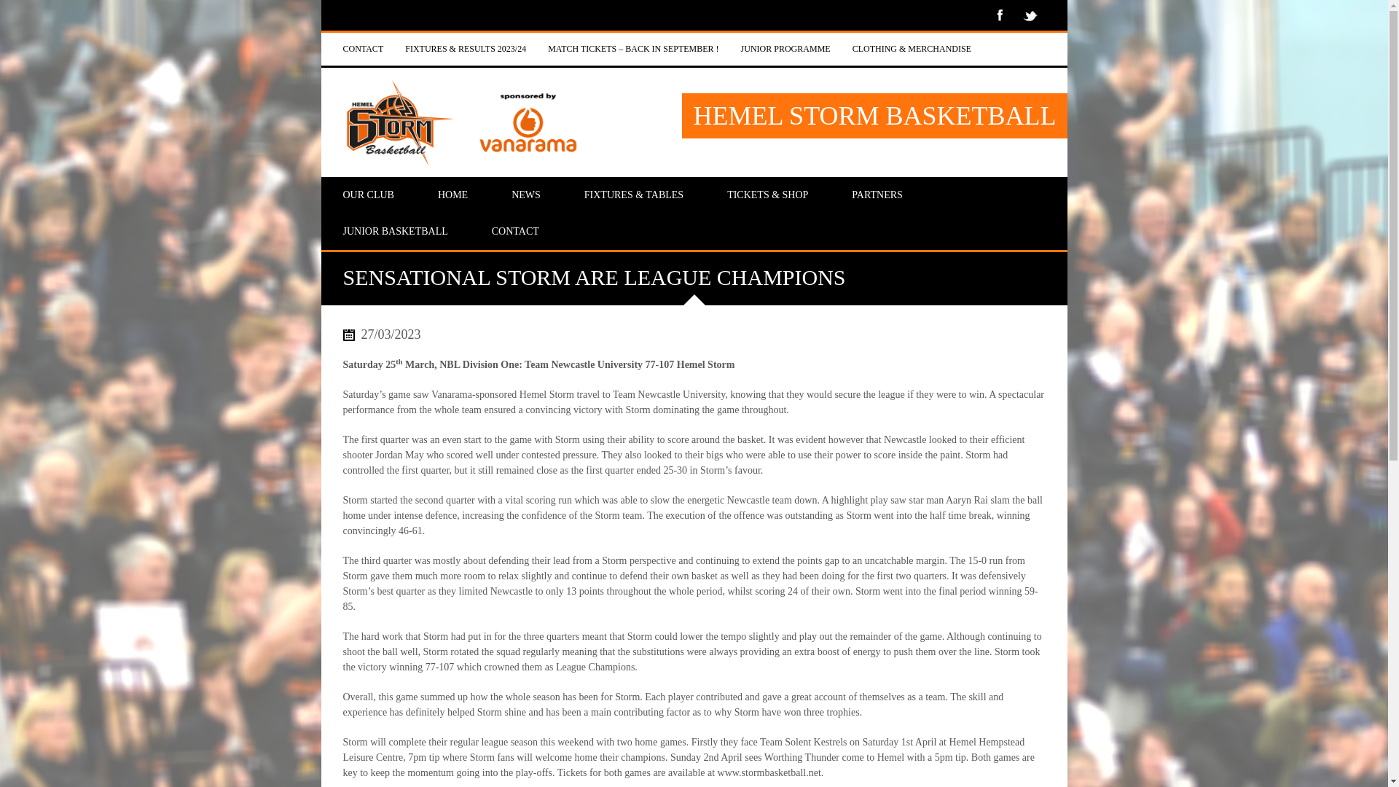 The height and width of the screenshot is (787, 1399). I want to click on CONTACT, so click(363, 49).